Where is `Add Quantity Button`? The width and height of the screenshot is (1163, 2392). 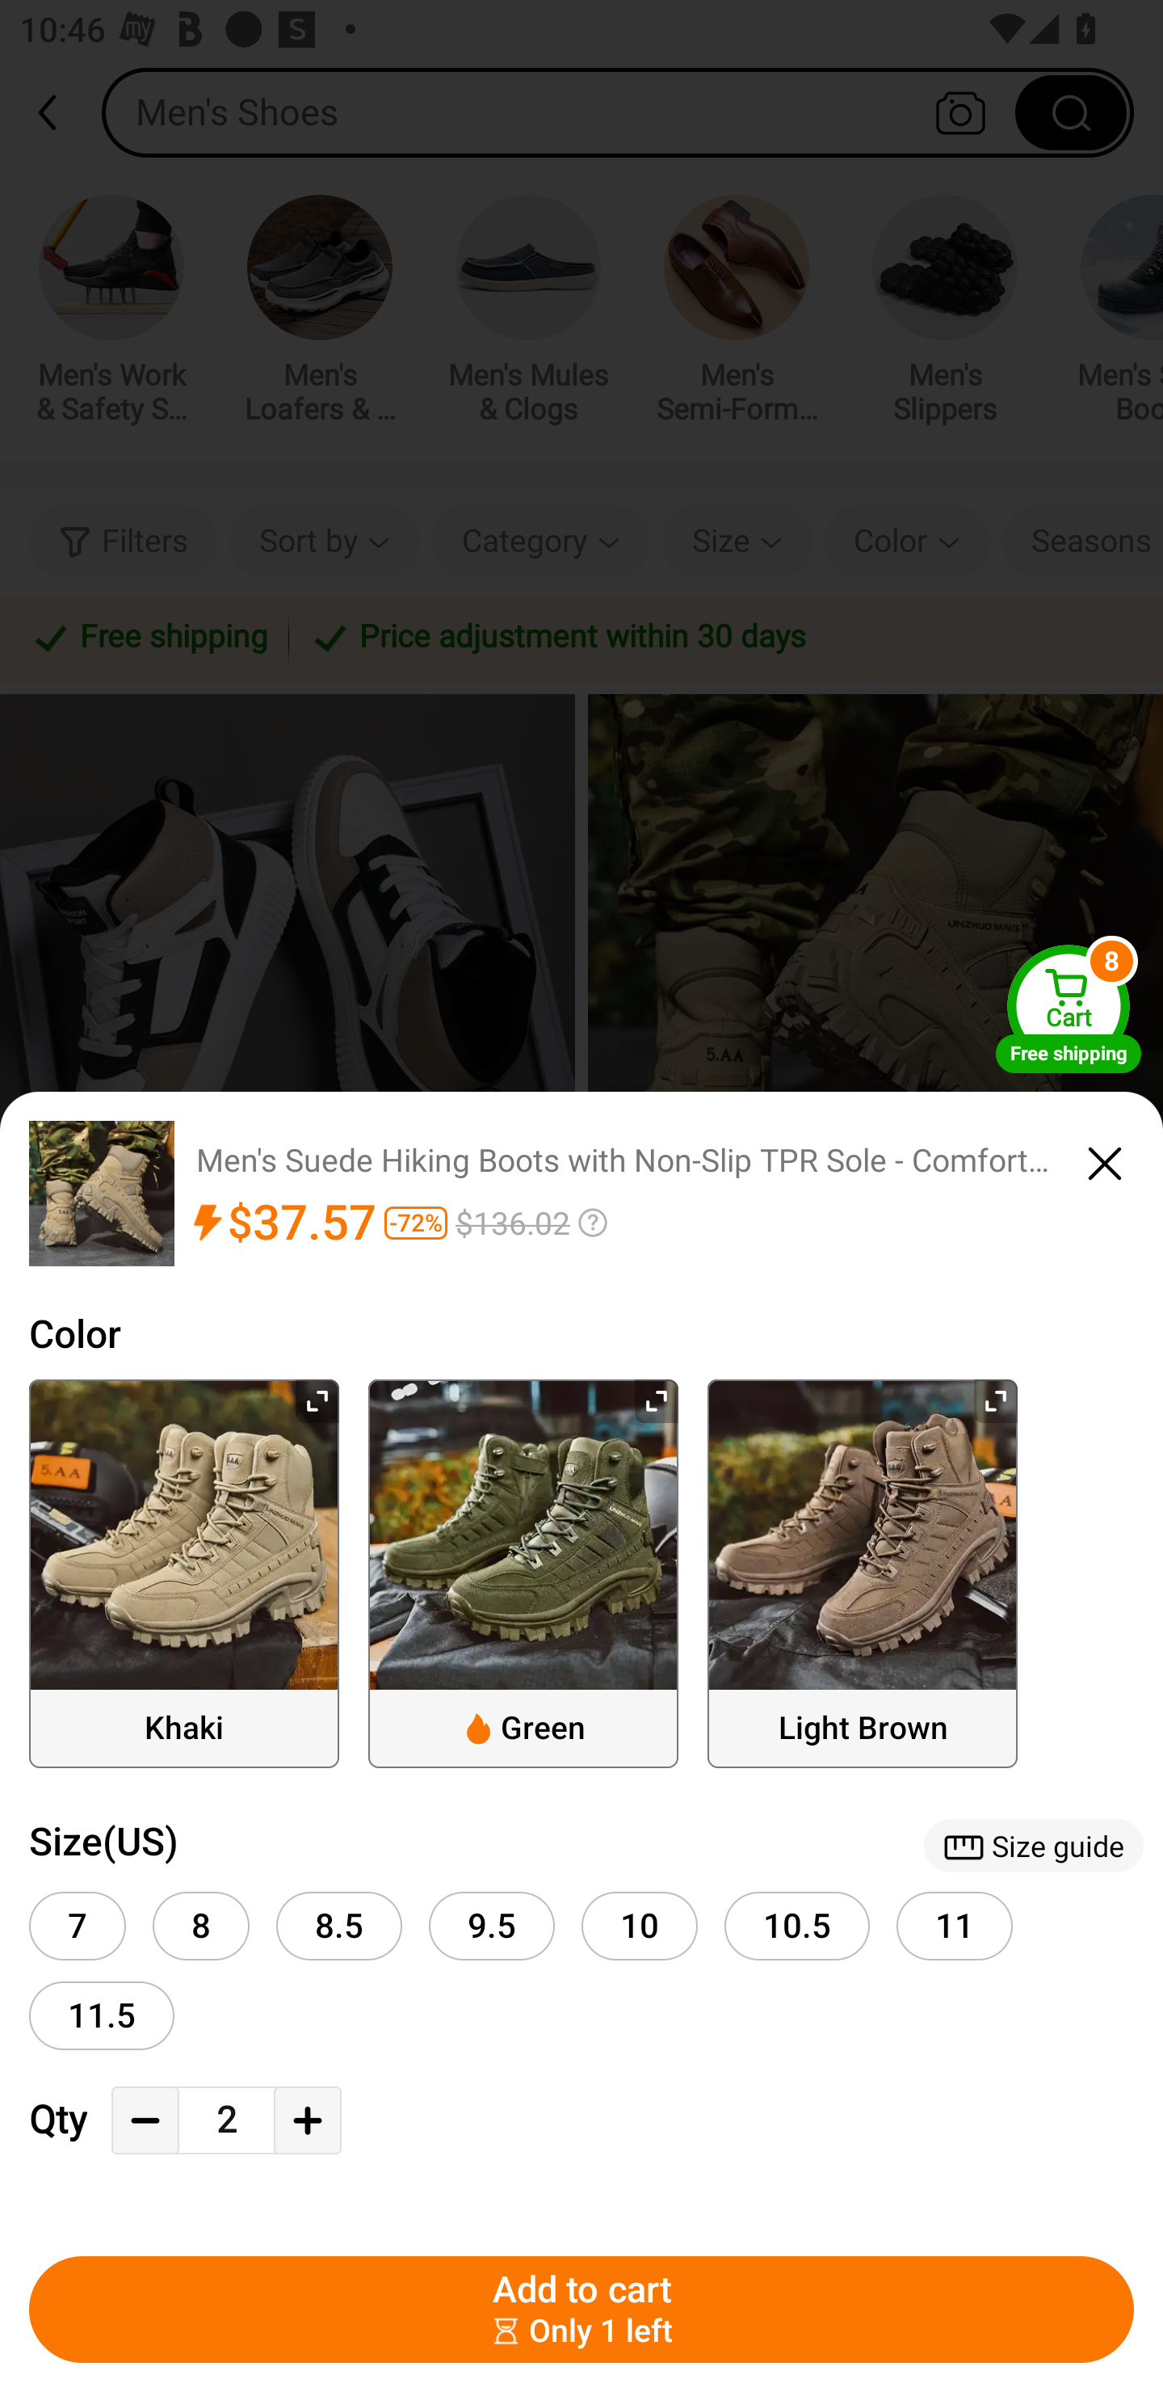 Add Quantity Button is located at coordinates (307, 2120).